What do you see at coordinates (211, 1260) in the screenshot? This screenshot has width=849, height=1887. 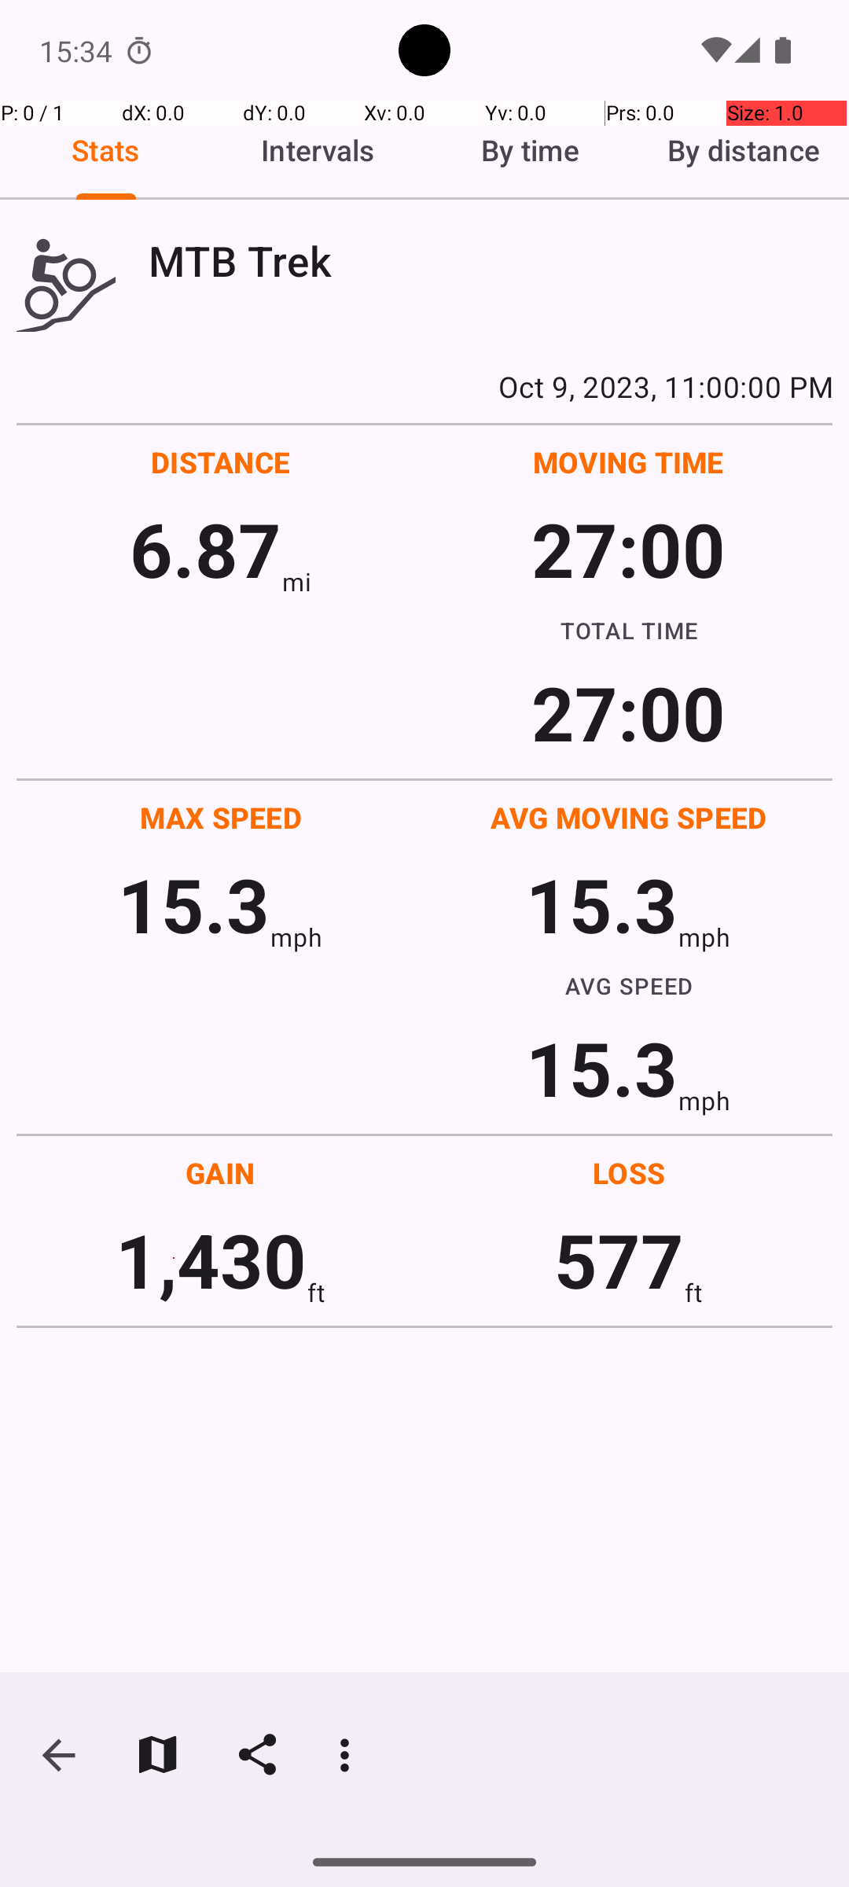 I see `1,430` at bounding box center [211, 1260].